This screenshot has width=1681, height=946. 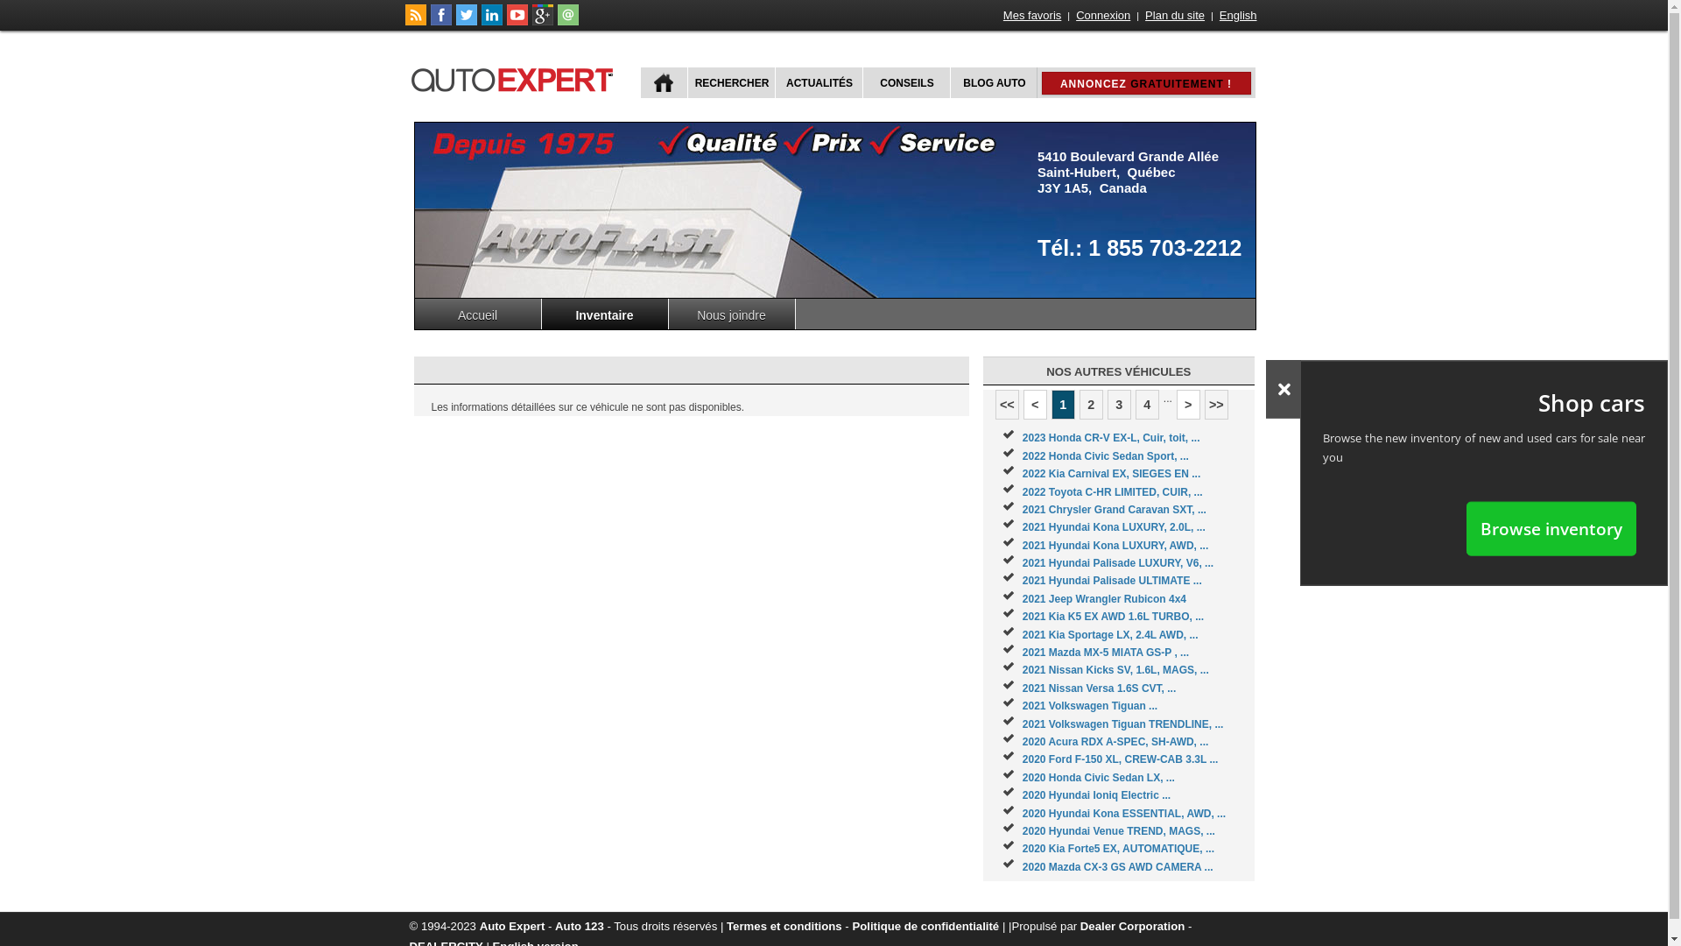 What do you see at coordinates (1124, 814) in the screenshot?
I see `2020 Hyundai Kona ESSENTIAL, AWD, ...` at bounding box center [1124, 814].